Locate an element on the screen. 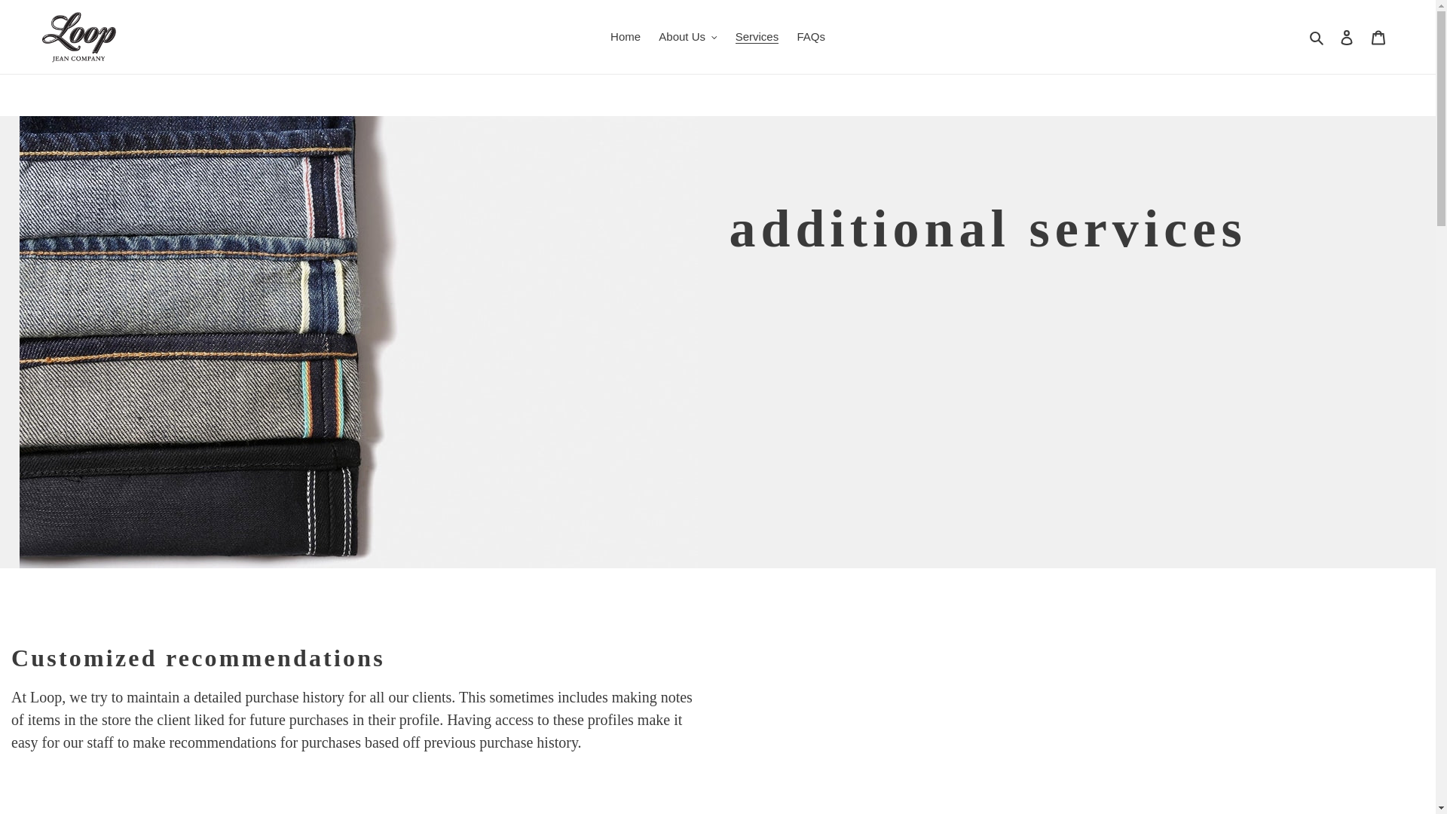 The width and height of the screenshot is (1447, 814). Home is located at coordinates (626, 36).